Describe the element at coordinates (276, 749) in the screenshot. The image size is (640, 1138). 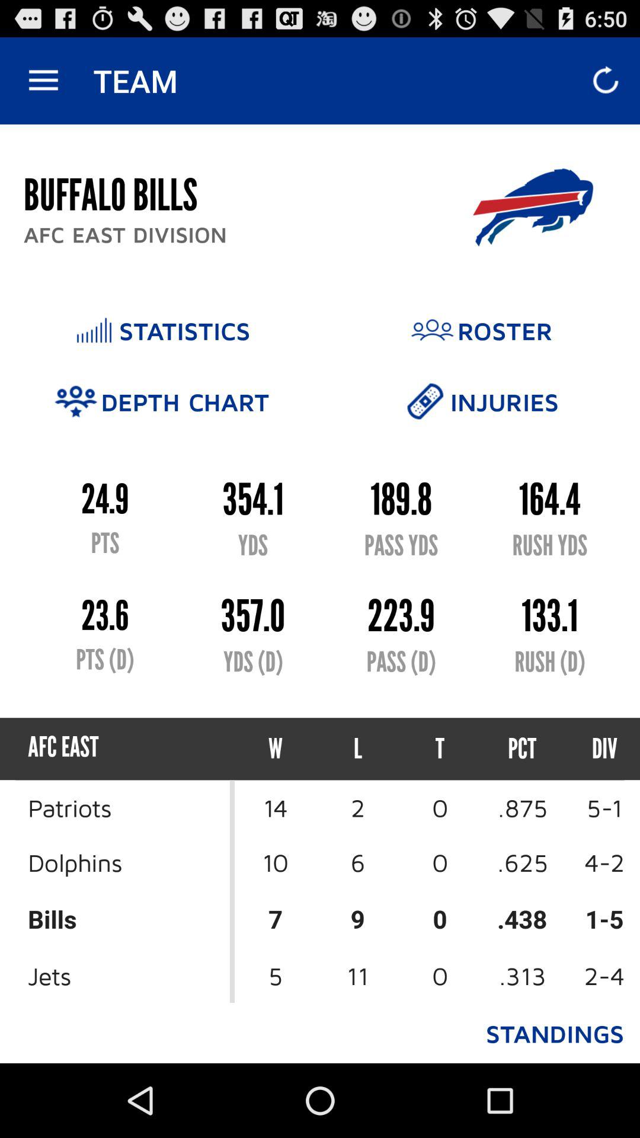
I see `click item next to l icon` at that location.